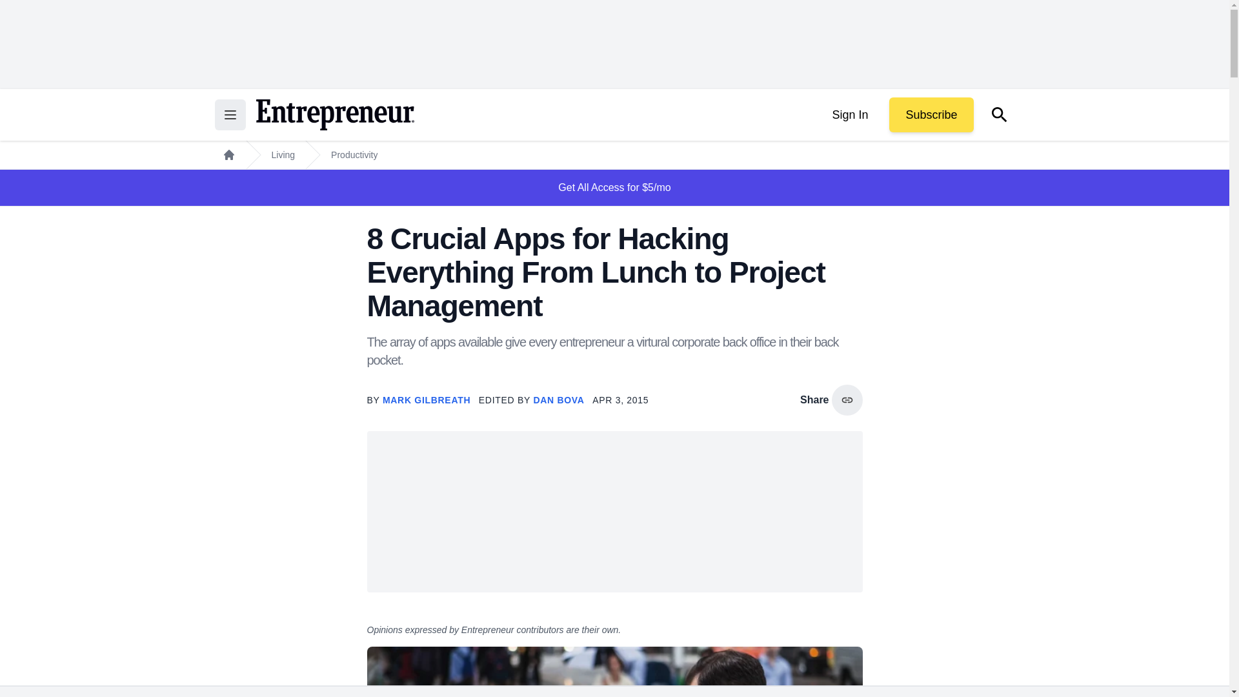 This screenshot has height=697, width=1239. I want to click on Sign In, so click(849, 115).